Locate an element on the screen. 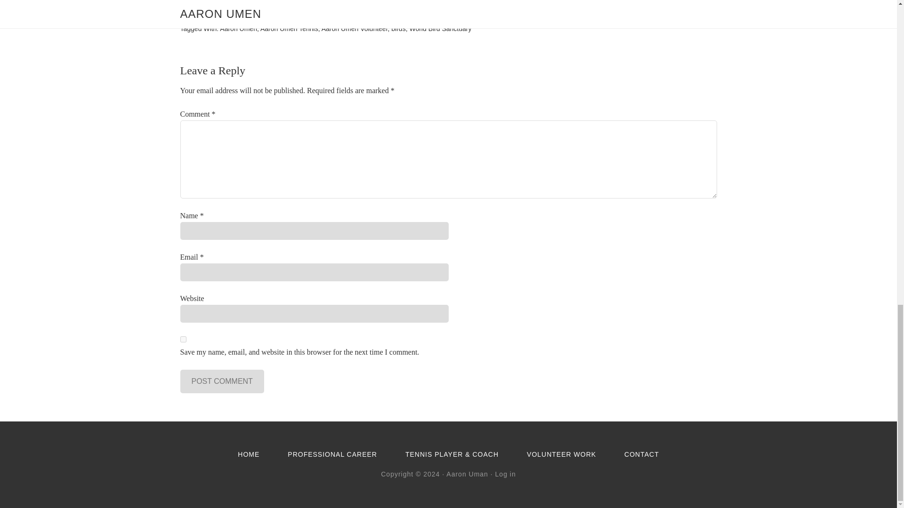  Log in is located at coordinates (506, 474).